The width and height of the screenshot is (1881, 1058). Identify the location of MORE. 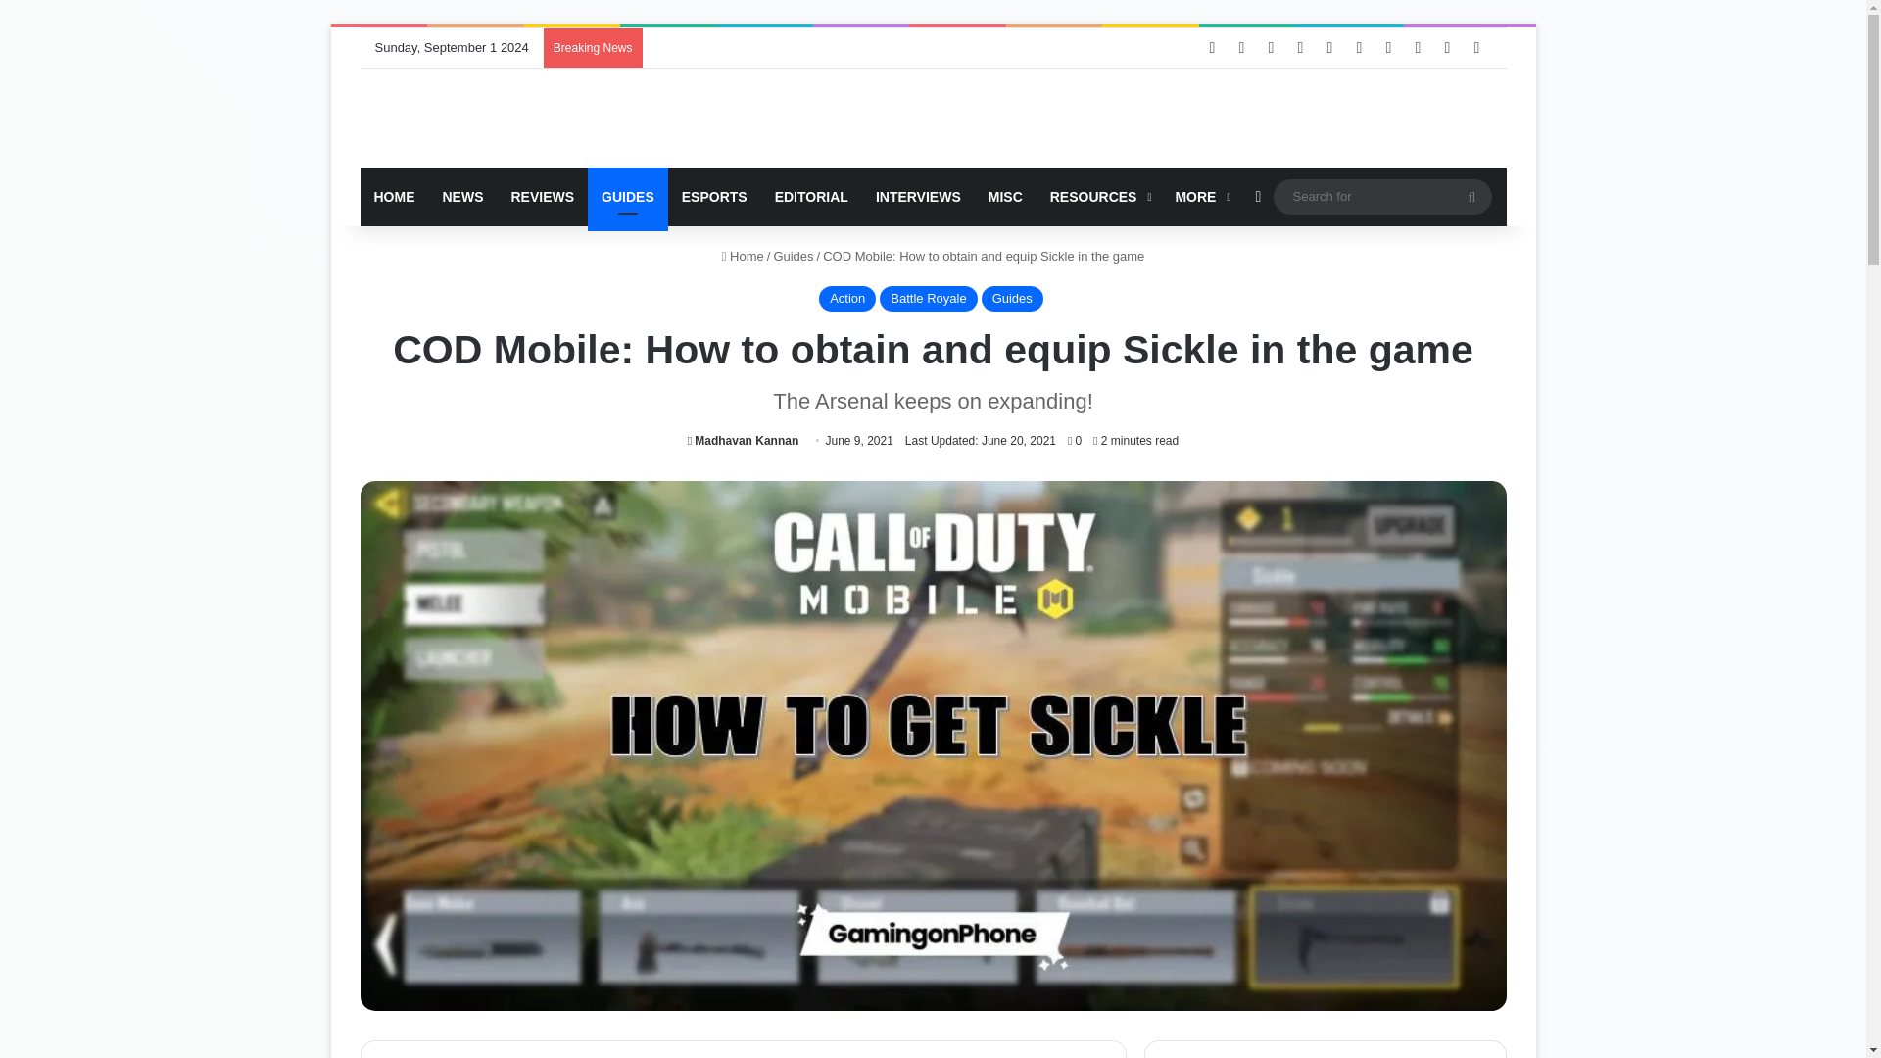
(1199, 196).